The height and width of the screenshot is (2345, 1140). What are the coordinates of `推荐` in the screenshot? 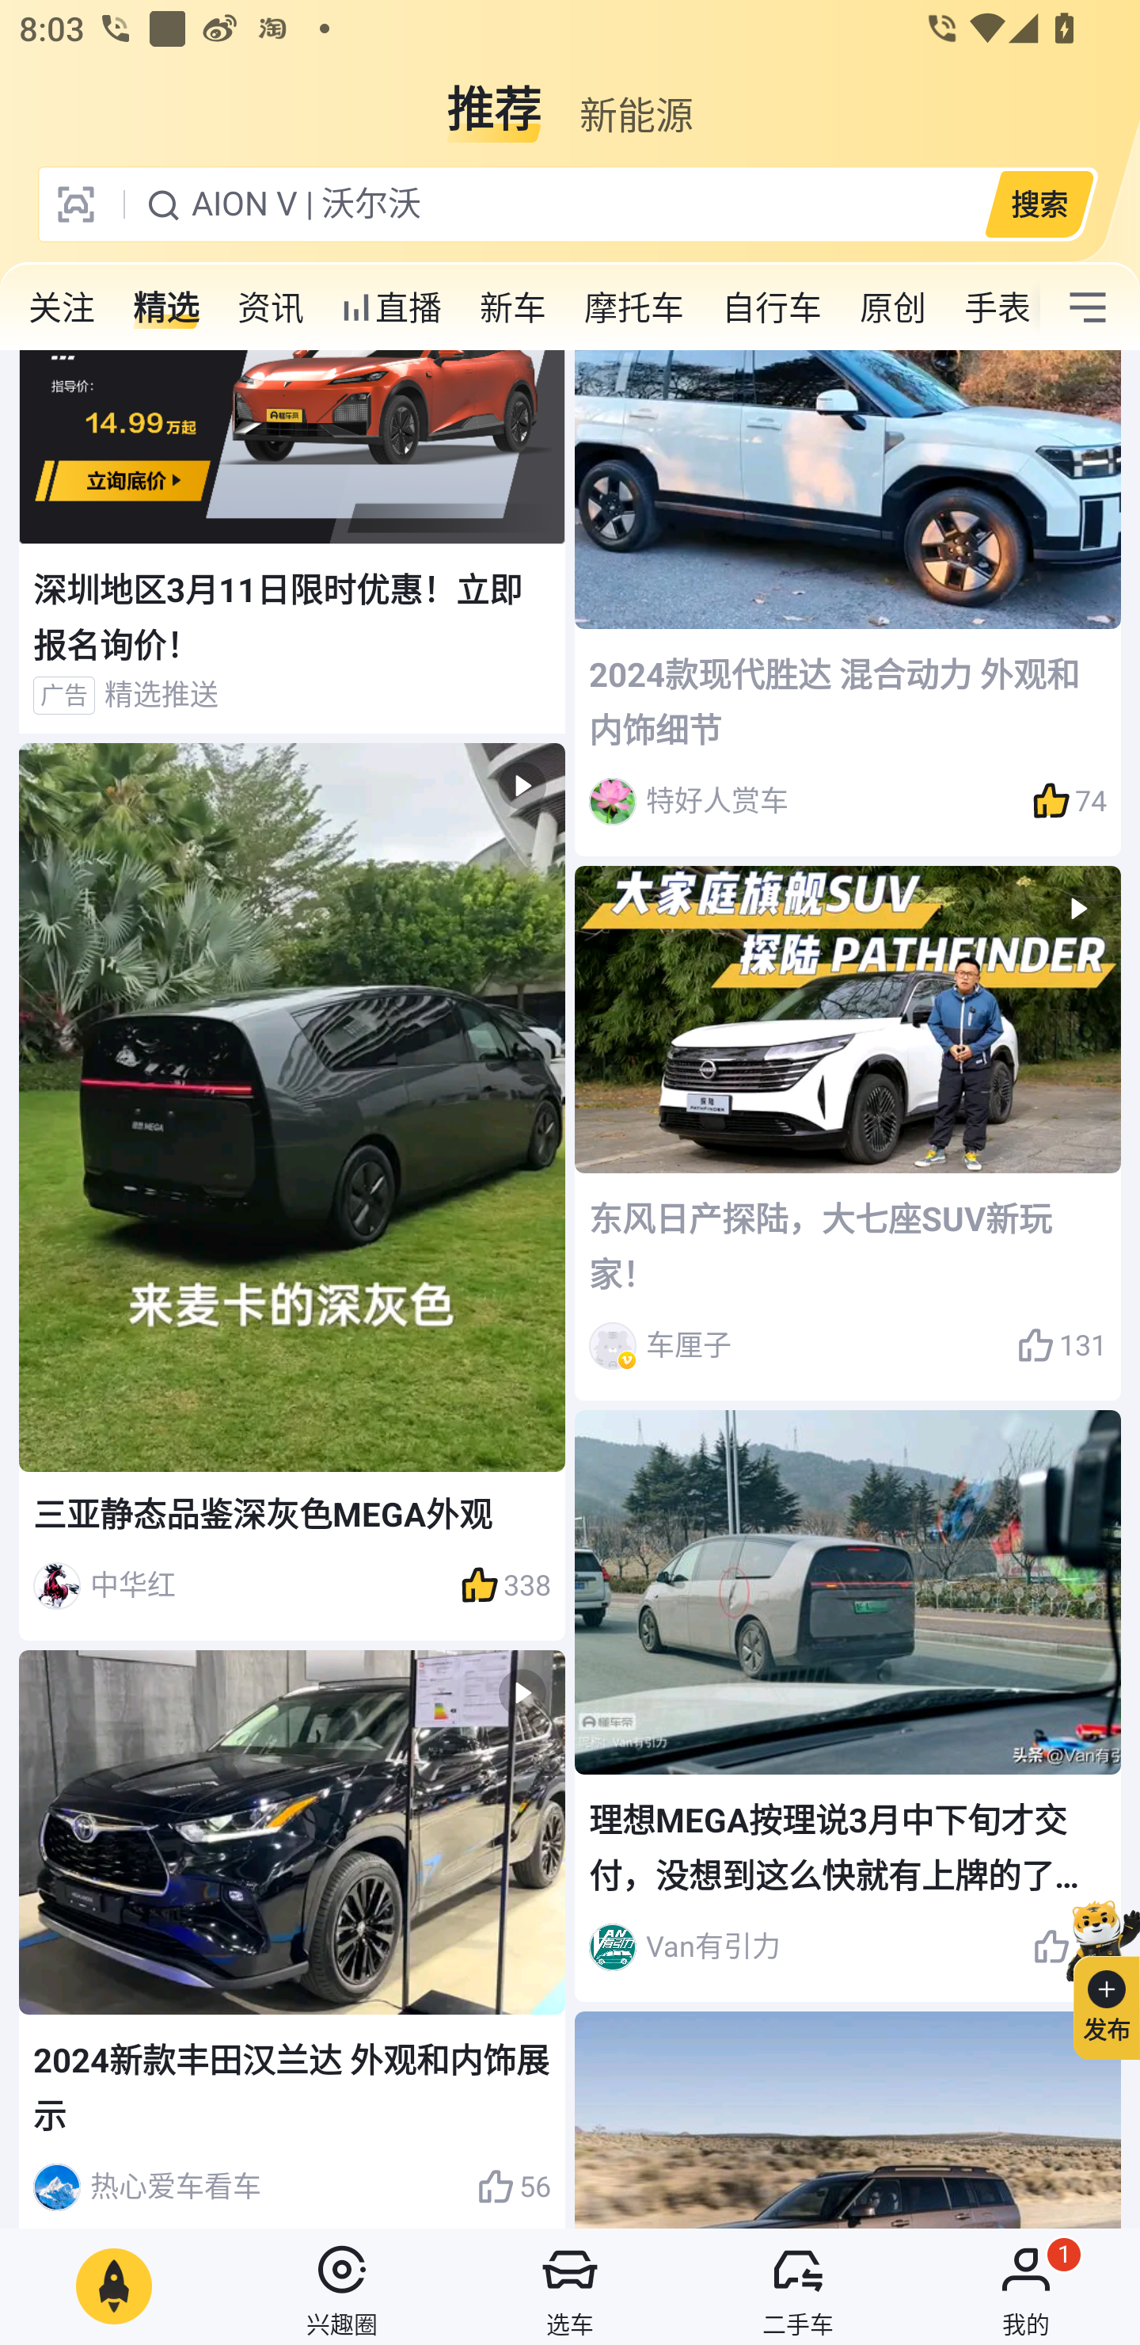 It's located at (494, 98).